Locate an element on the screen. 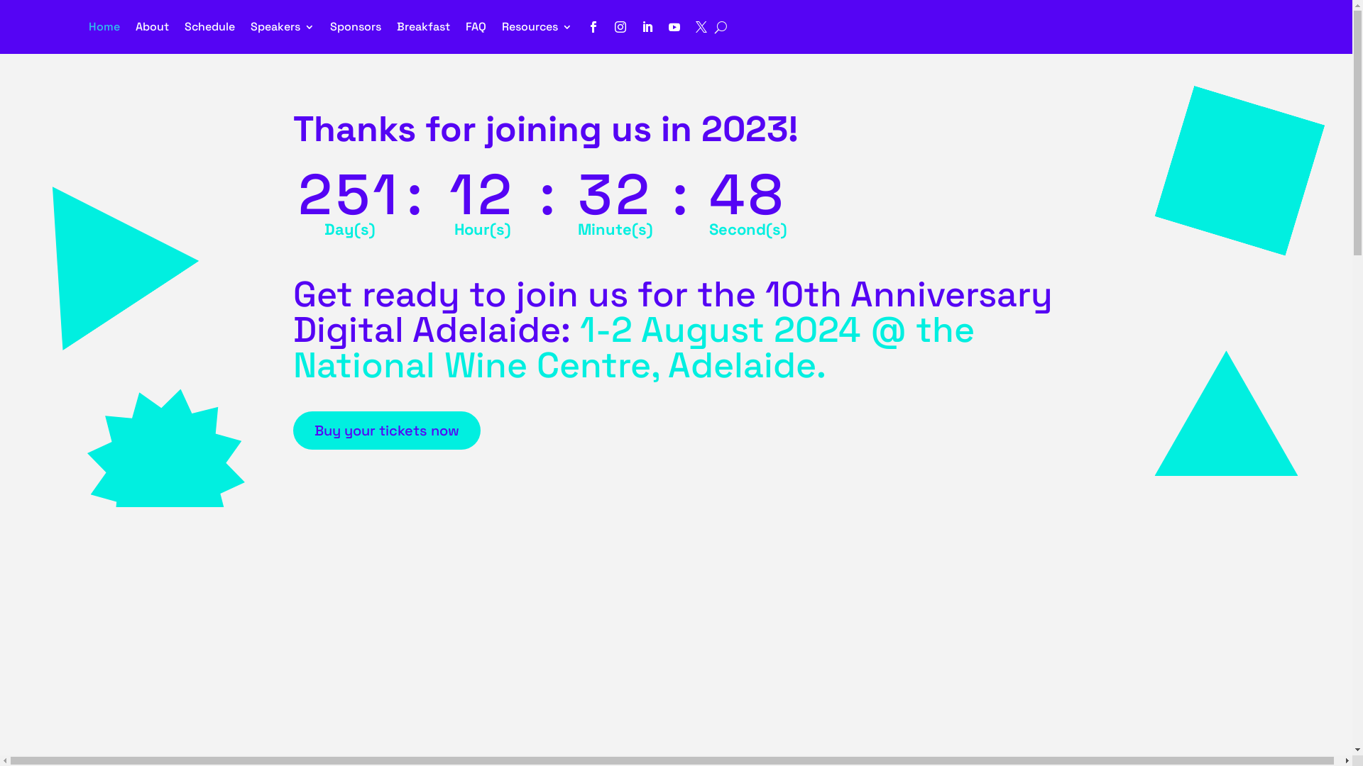  Resources is located at coordinates (537, 27).